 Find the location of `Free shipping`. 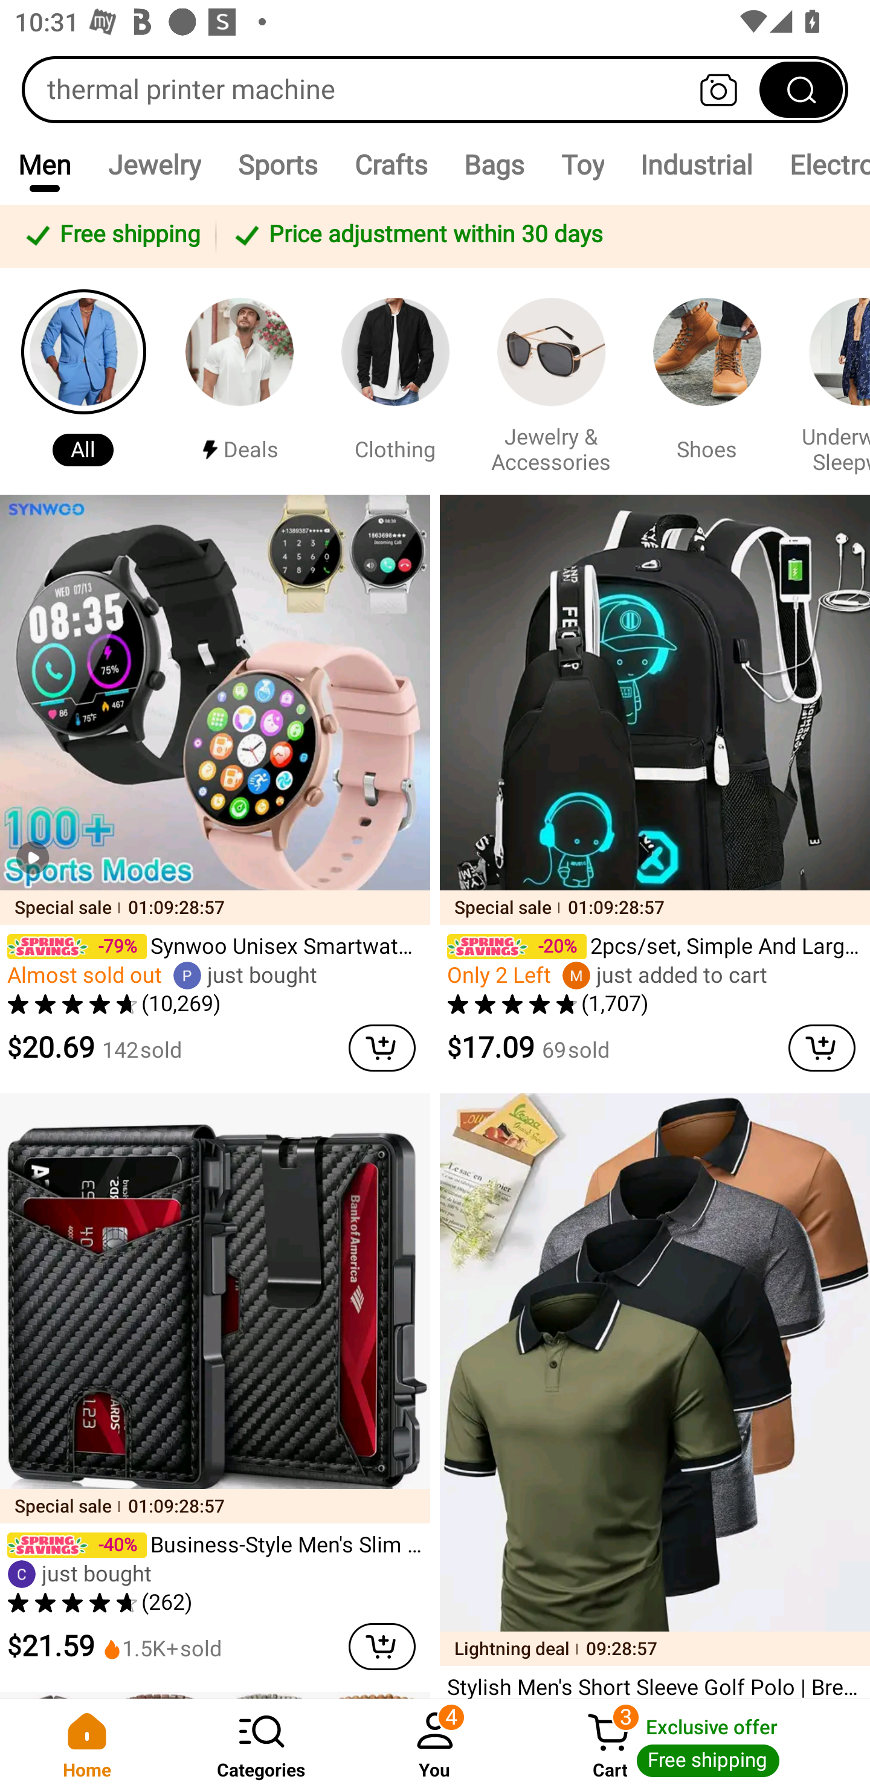

Free shipping is located at coordinates (111, 236).